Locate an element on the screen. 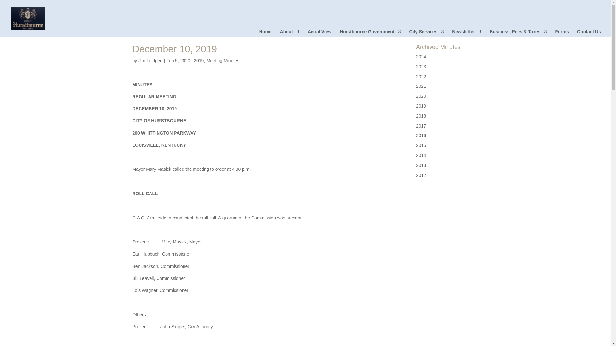 The height and width of the screenshot is (346, 616). About is located at coordinates (290, 33).